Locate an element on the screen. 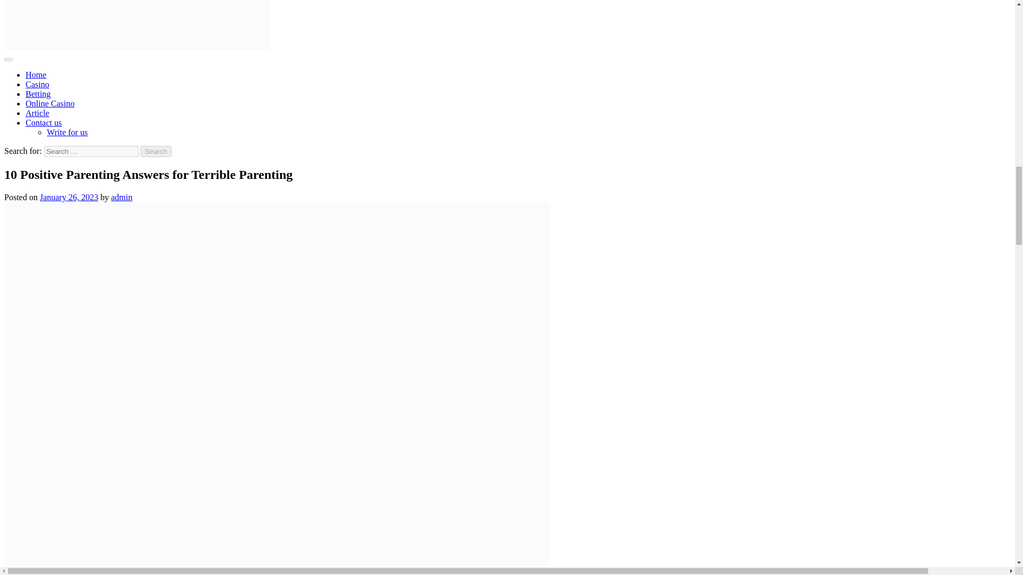  Home is located at coordinates (36, 75).